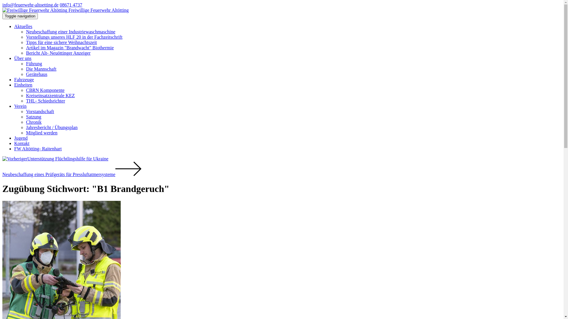 The width and height of the screenshot is (568, 319). I want to click on Einheiten, so click(23, 85).